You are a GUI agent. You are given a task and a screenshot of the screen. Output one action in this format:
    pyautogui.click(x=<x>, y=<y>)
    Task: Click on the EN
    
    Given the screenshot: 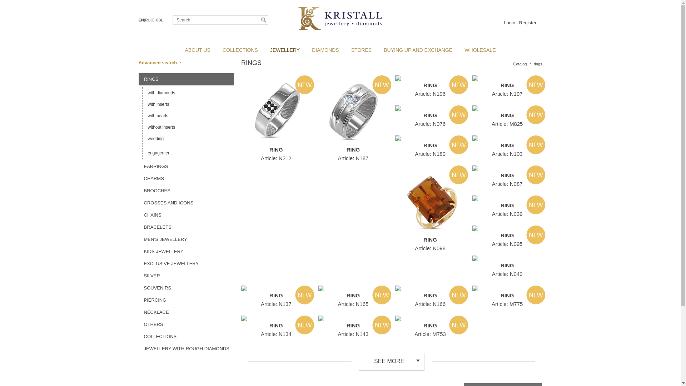 What is the action you would take?
    pyautogui.click(x=141, y=20)
    